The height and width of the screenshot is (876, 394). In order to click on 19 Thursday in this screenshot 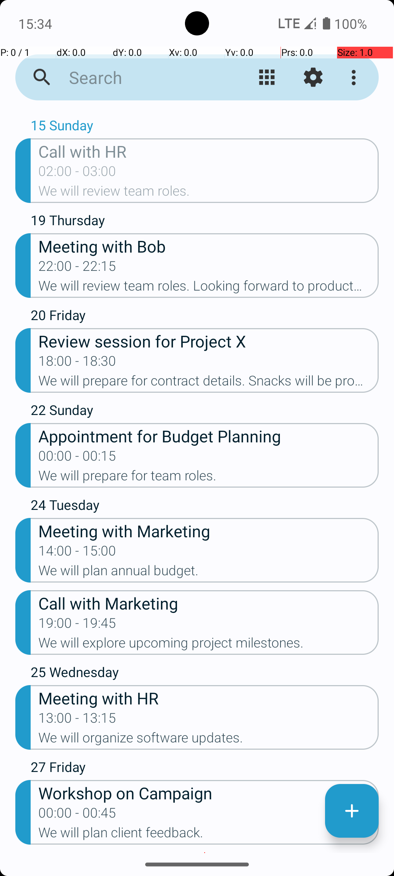, I will do `click(205, 222)`.